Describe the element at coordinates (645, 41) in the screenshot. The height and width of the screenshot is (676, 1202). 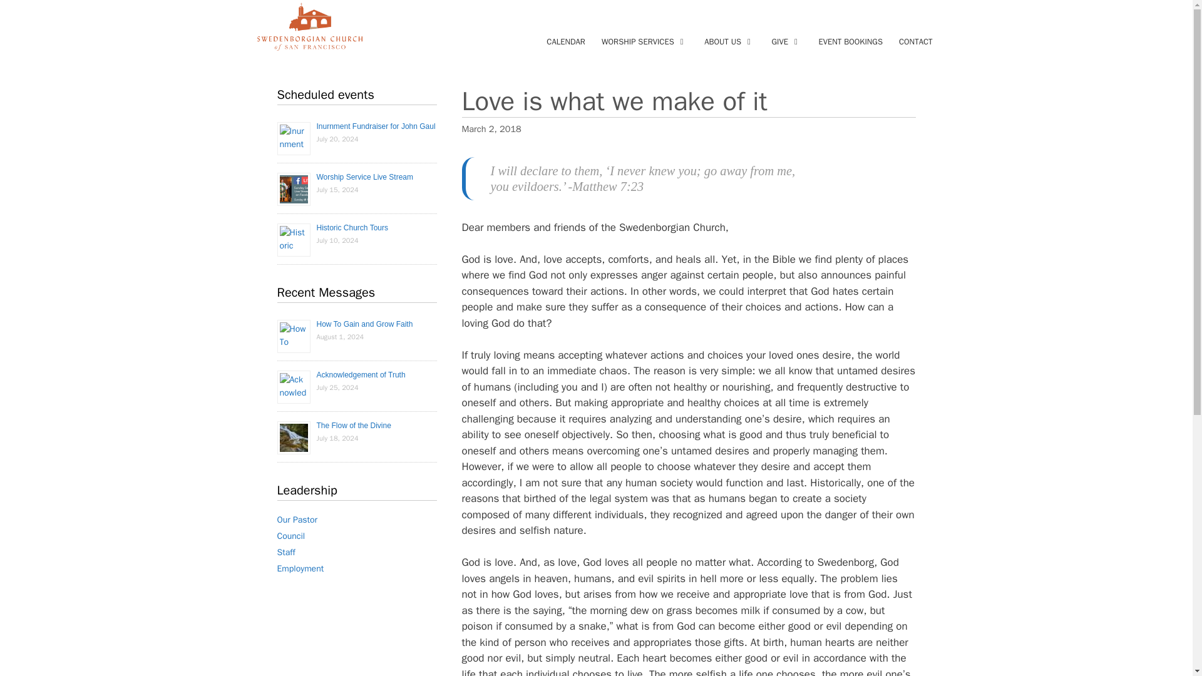
I see `WORSHIP SERVICES` at that location.